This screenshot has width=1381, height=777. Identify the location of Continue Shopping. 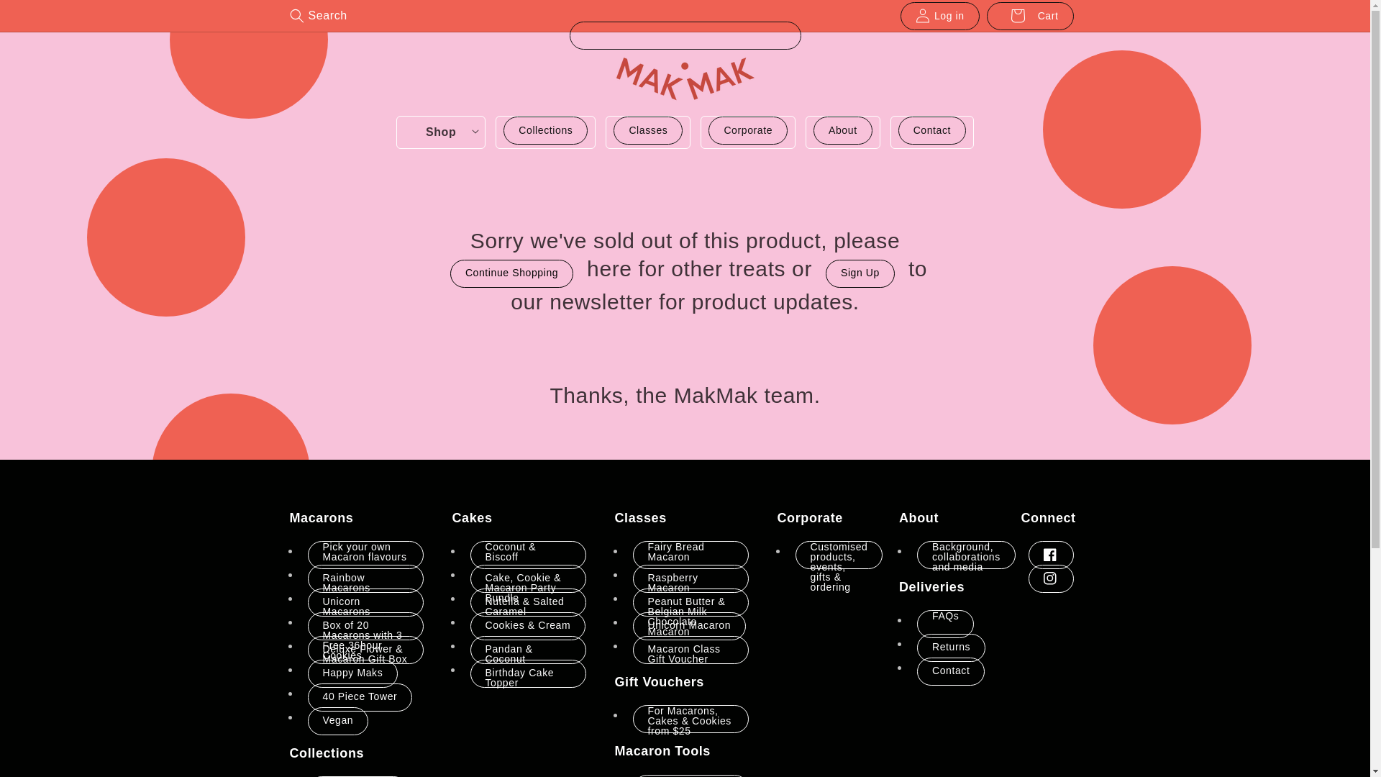
(512, 273).